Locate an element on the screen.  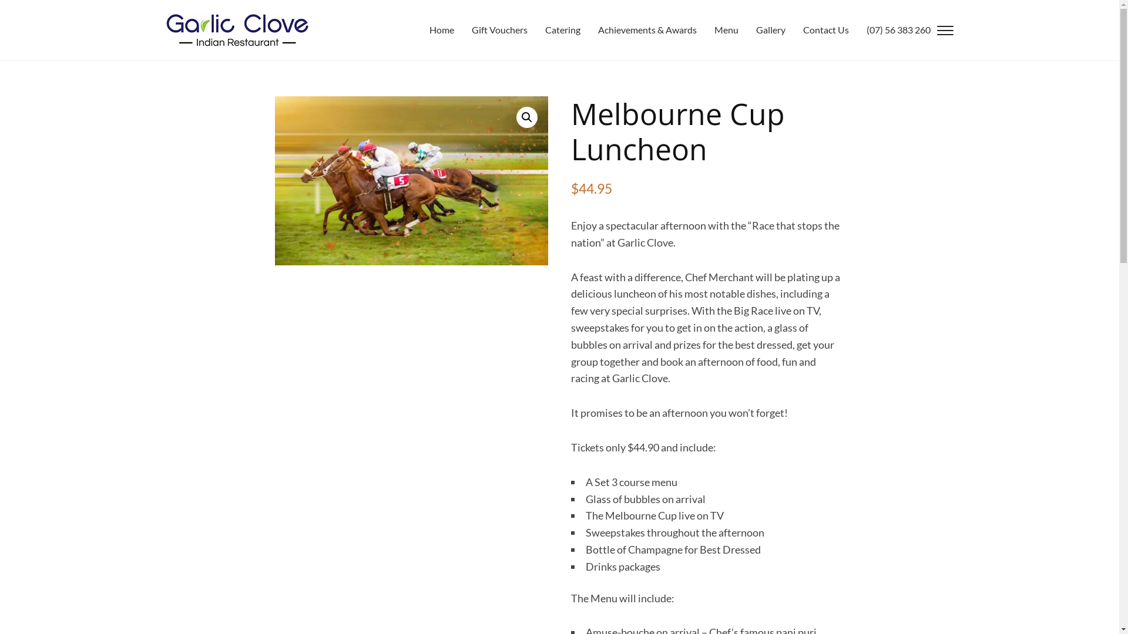
(07) 56 383 260 is located at coordinates (889, 33).